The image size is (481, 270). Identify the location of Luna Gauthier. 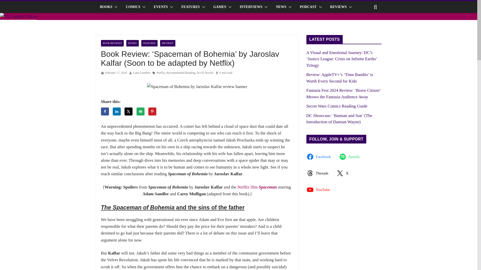
(142, 73).